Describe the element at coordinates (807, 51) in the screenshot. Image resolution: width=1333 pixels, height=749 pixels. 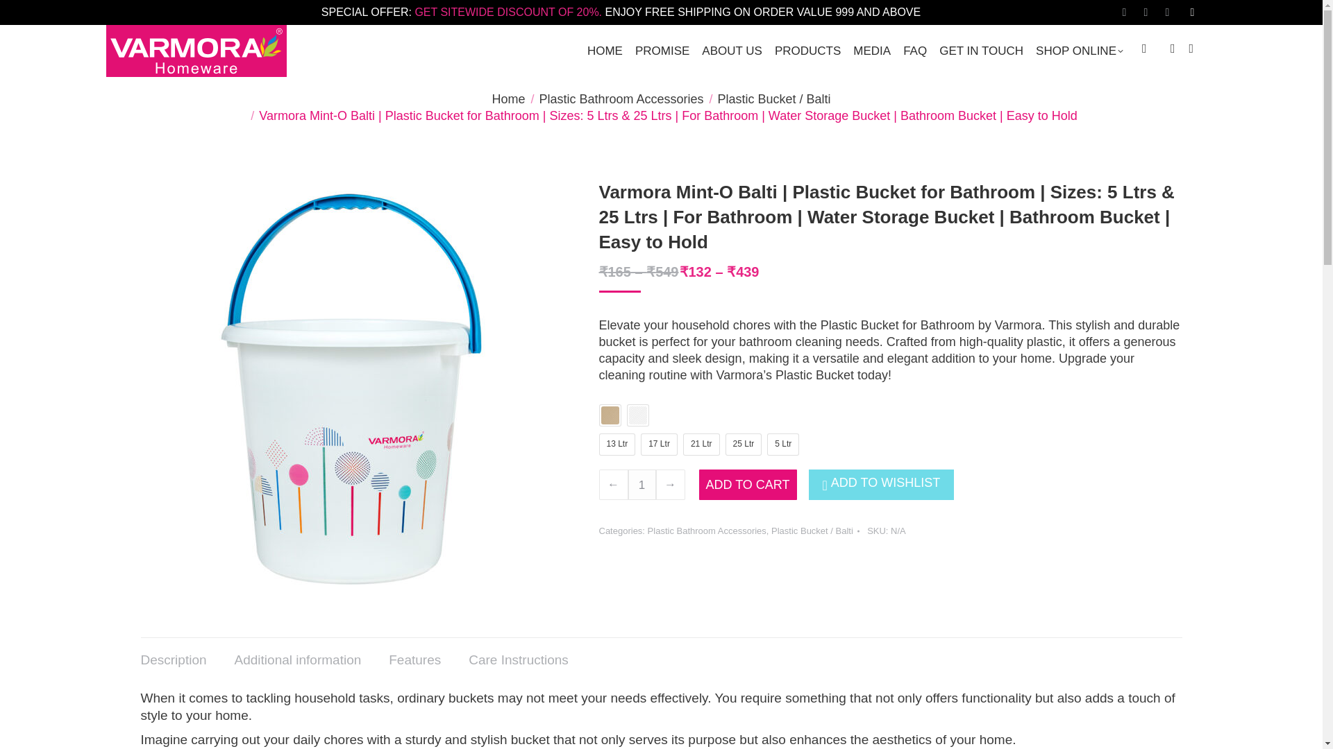
I see `PRODUCTS` at that location.